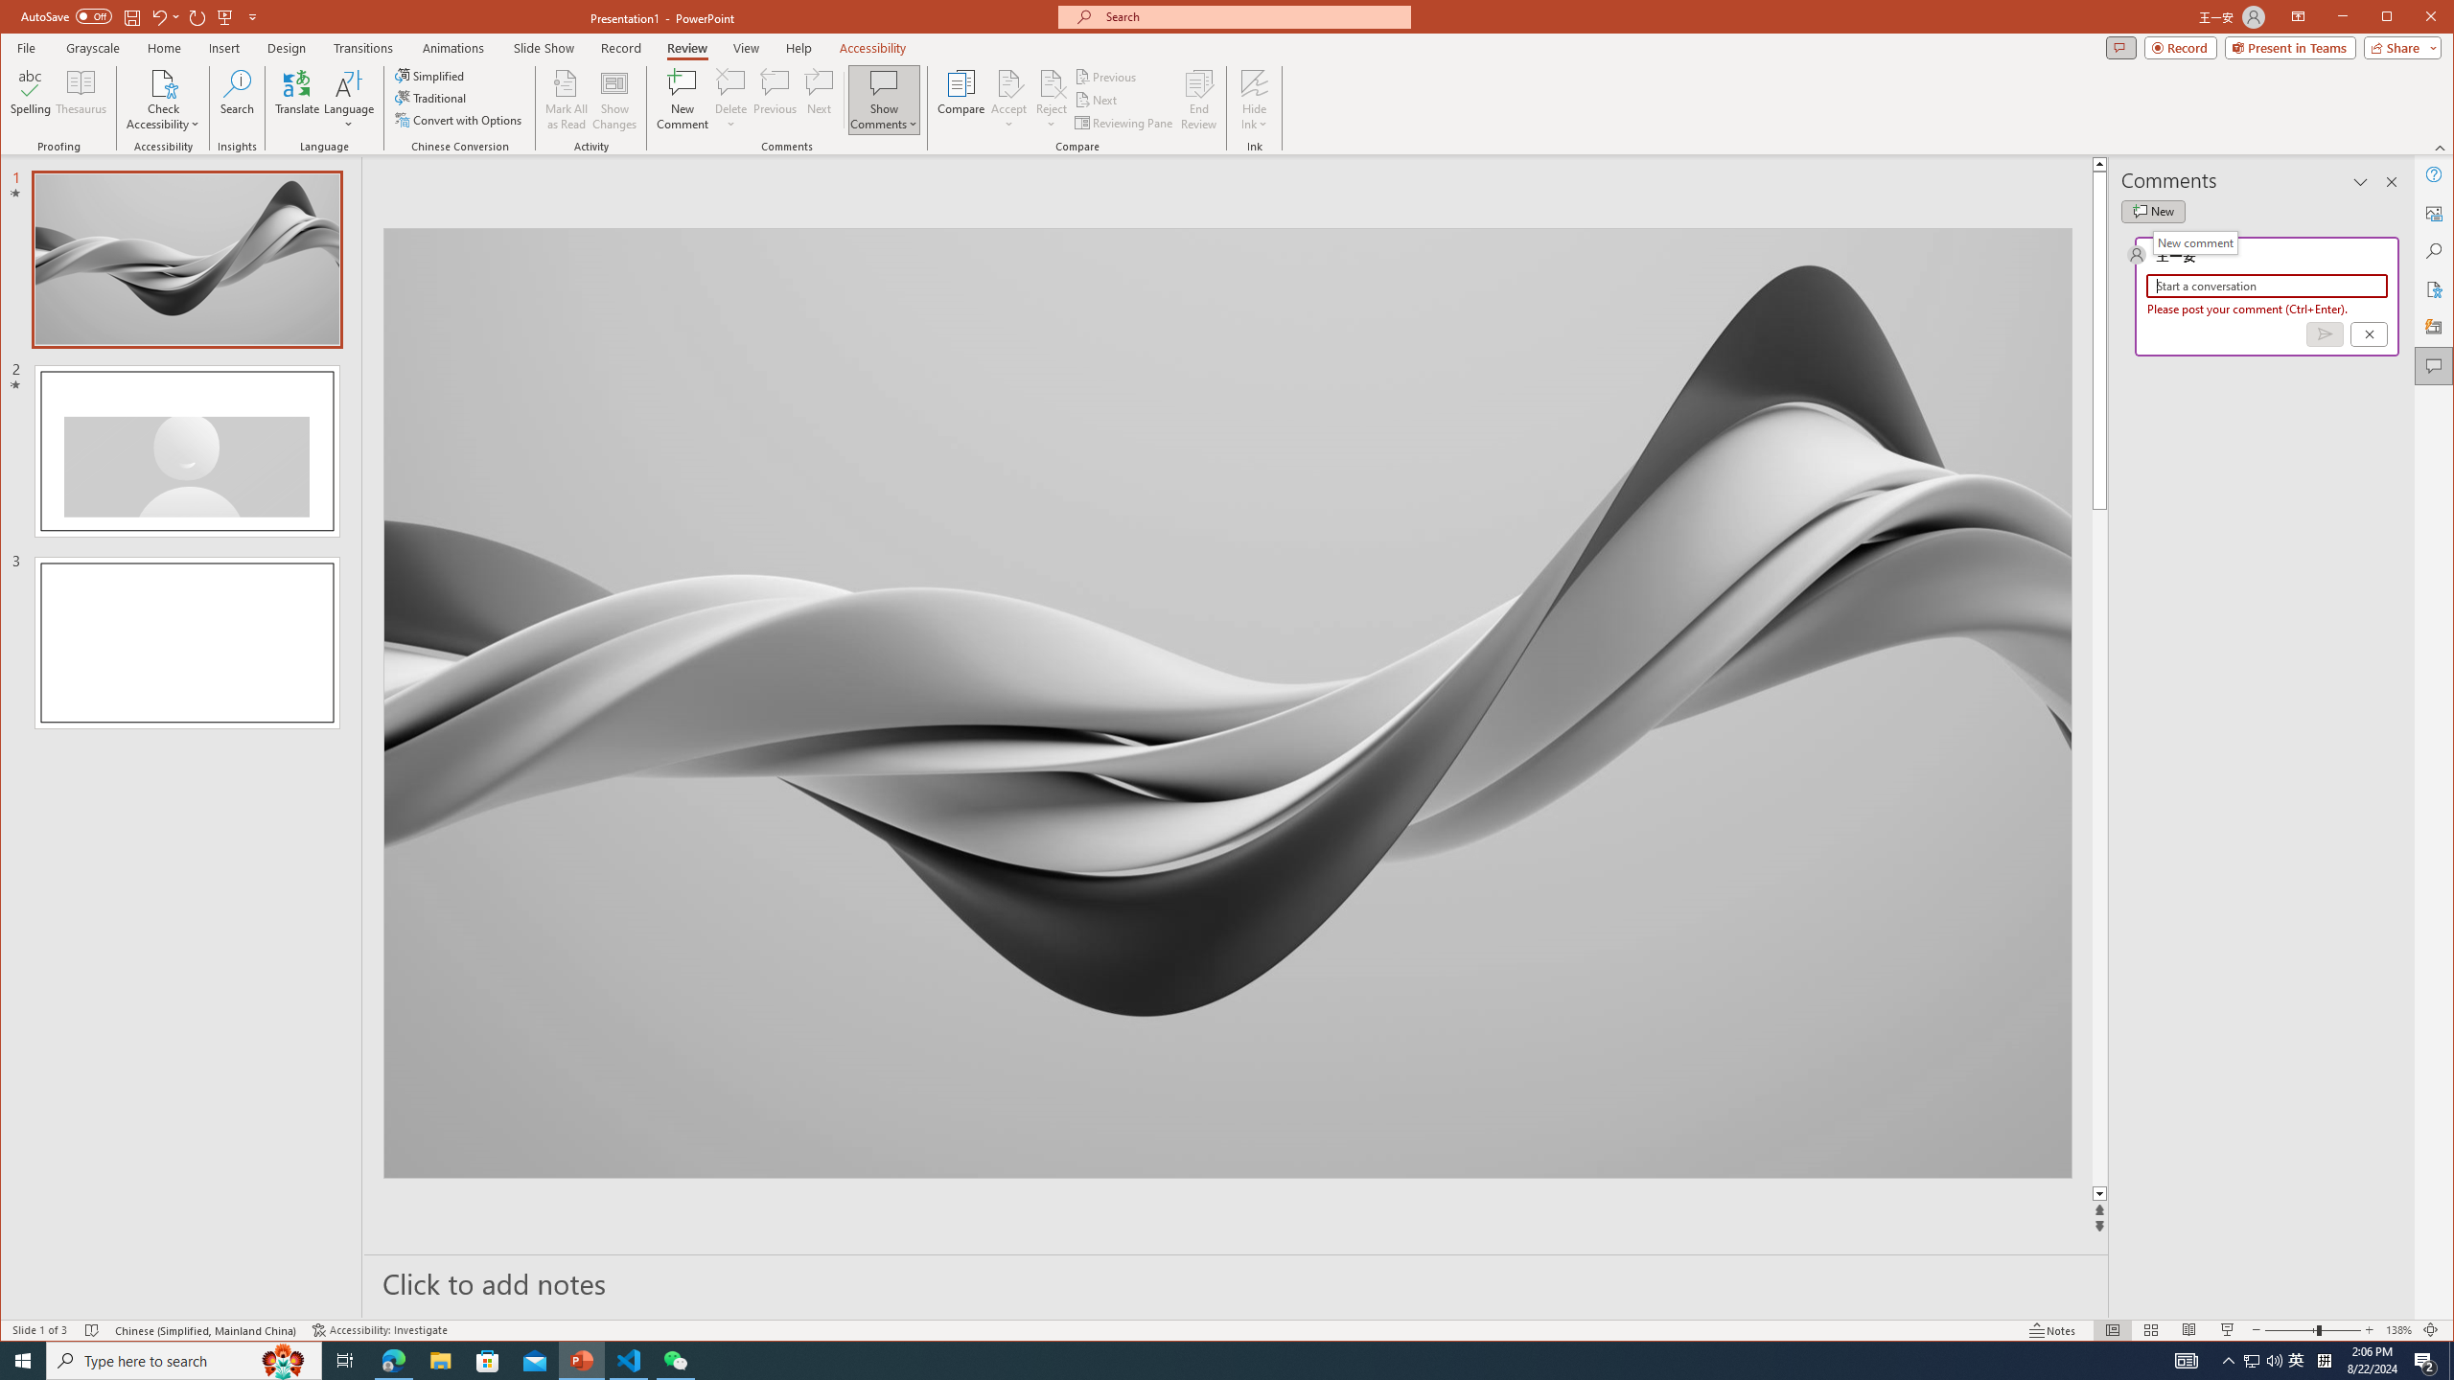 The height and width of the screenshot is (1380, 2454). What do you see at coordinates (2151, 1330) in the screenshot?
I see `Slide Sorter` at bounding box center [2151, 1330].